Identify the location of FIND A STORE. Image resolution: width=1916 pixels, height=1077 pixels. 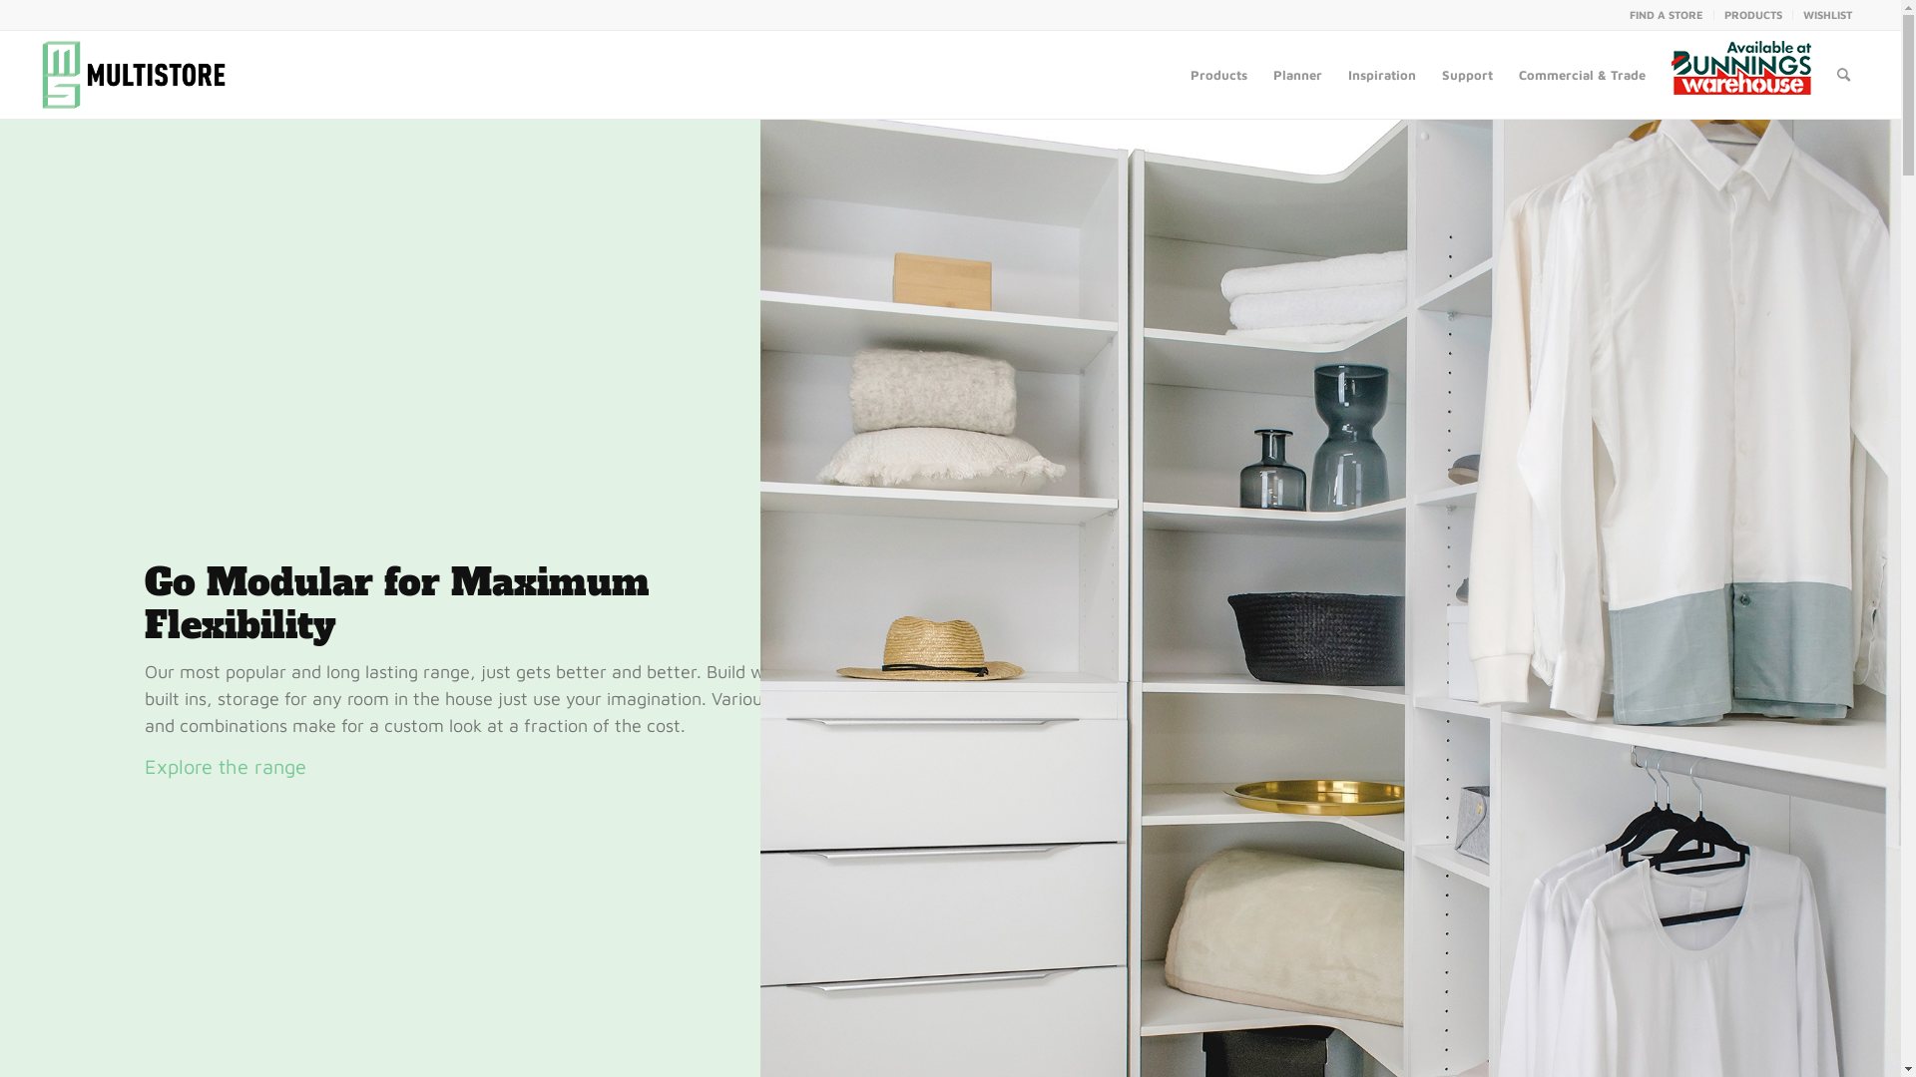
(1667, 14).